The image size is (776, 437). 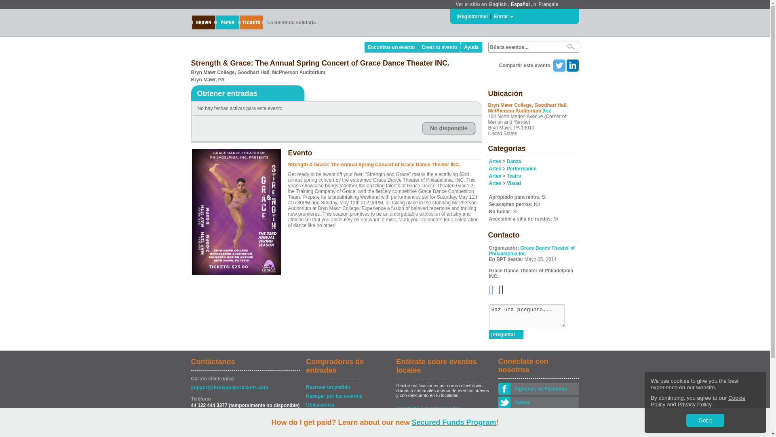 What do you see at coordinates (513, 183) in the screenshot?
I see `Visual` at bounding box center [513, 183].